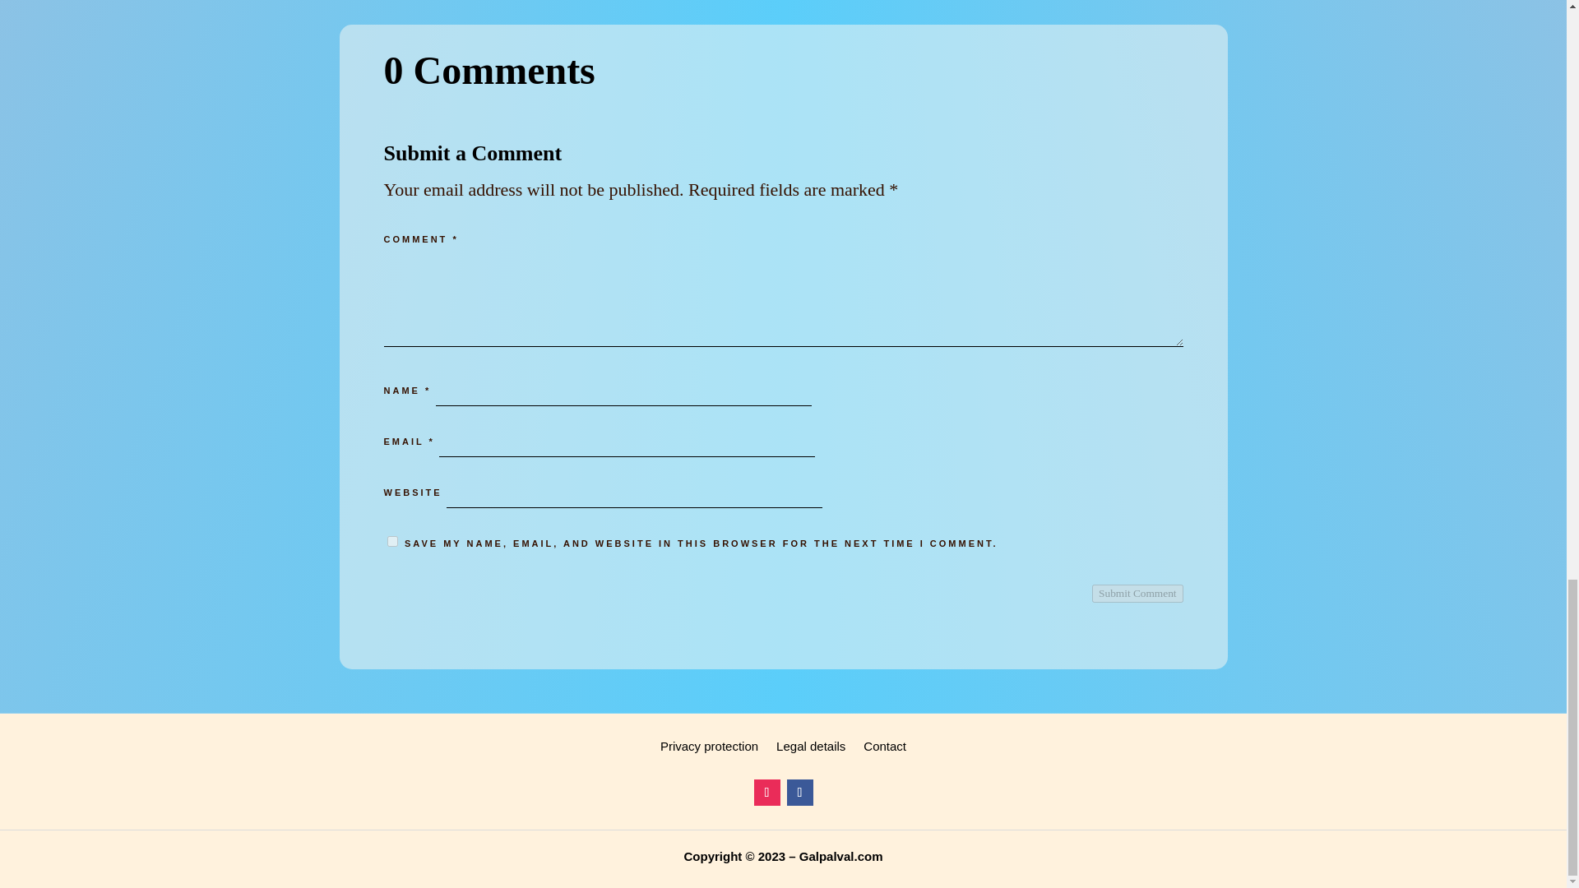 Image resolution: width=1579 pixels, height=888 pixels. Describe the element at coordinates (391, 541) in the screenshot. I see `yes` at that location.